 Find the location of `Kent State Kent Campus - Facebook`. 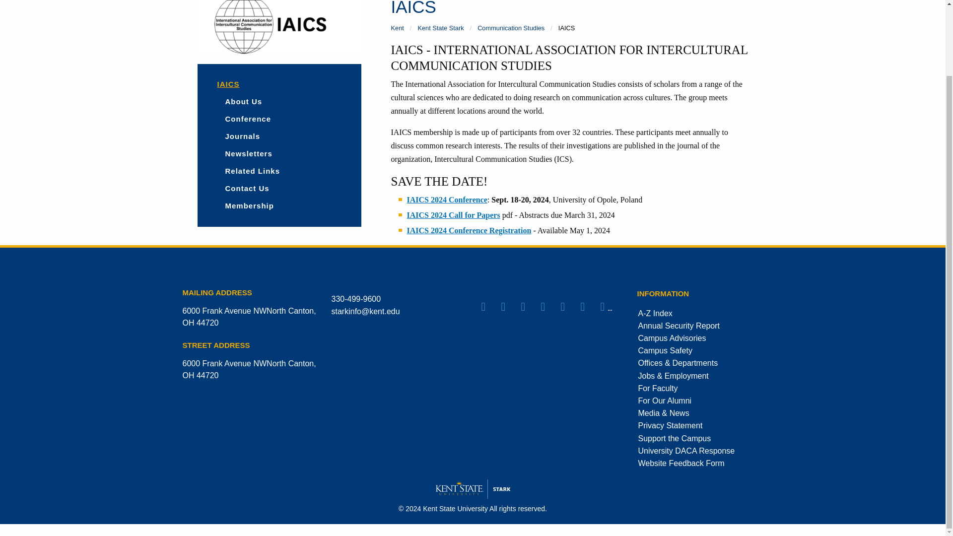

Kent State Kent Campus - Facebook is located at coordinates (550, 306).